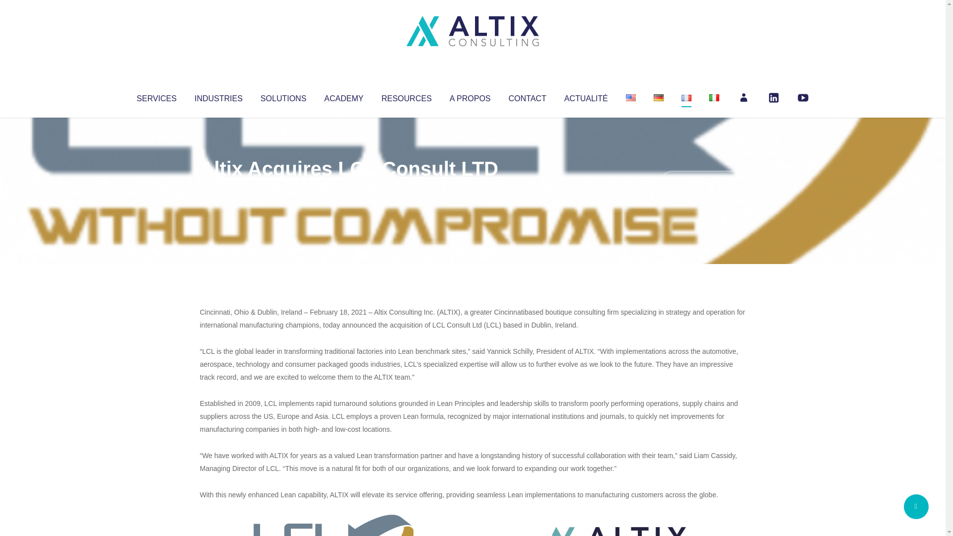 This screenshot has width=953, height=536. I want to click on No Comments, so click(703, 182).